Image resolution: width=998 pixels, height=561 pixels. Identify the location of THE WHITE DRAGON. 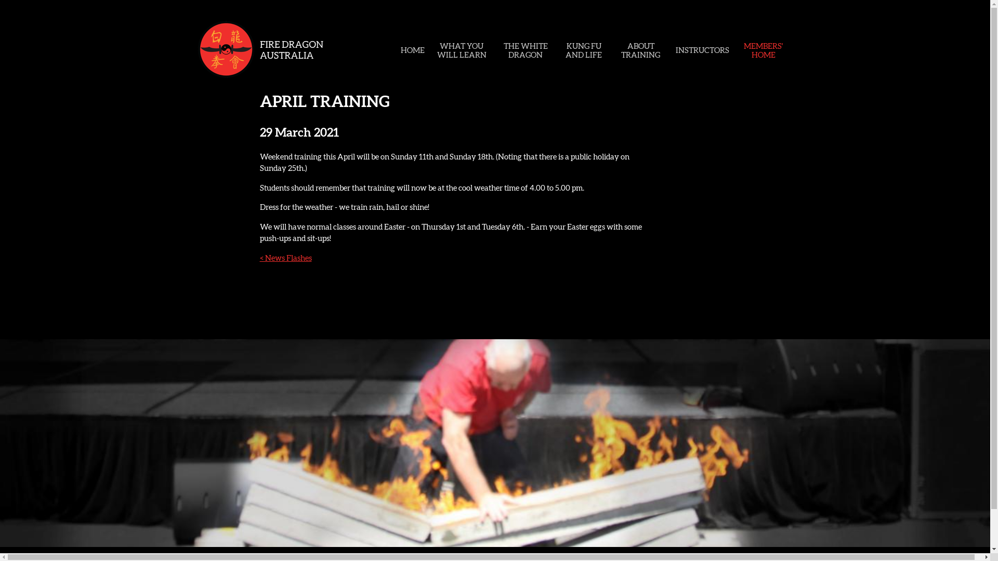
(526, 50).